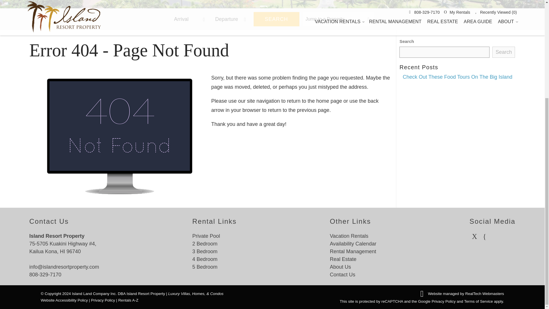 This screenshot has height=309, width=549. What do you see at coordinates (460, 293) in the screenshot?
I see `Link for RealTech Webmasters` at bounding box center [460, 293].